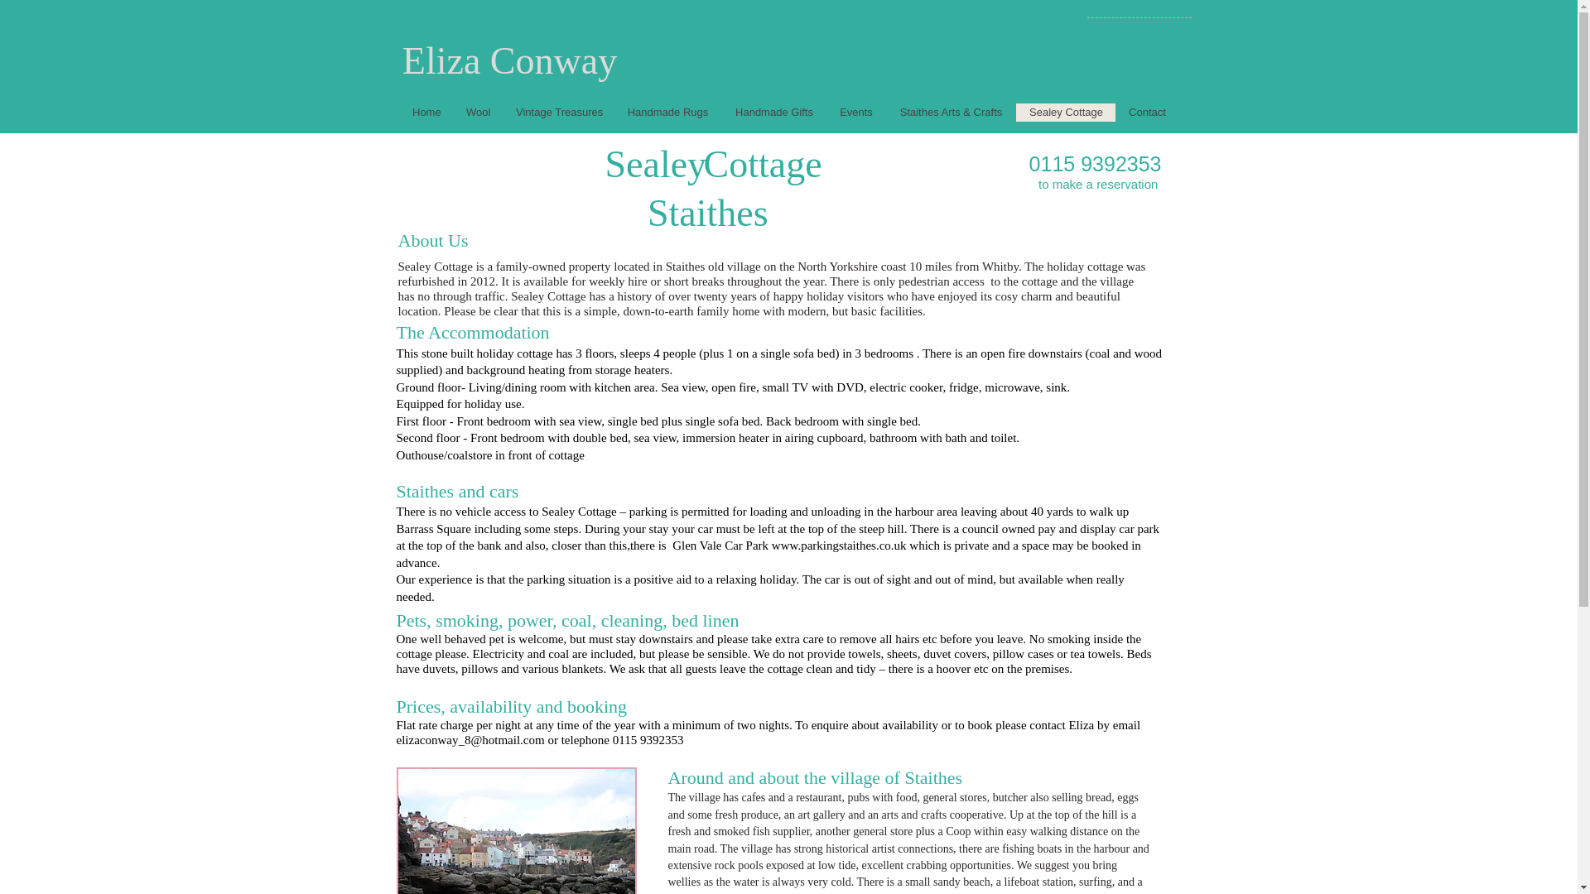  Describe the element at coordinates (426, 113) in the screenshot. I see `Home` at that location.